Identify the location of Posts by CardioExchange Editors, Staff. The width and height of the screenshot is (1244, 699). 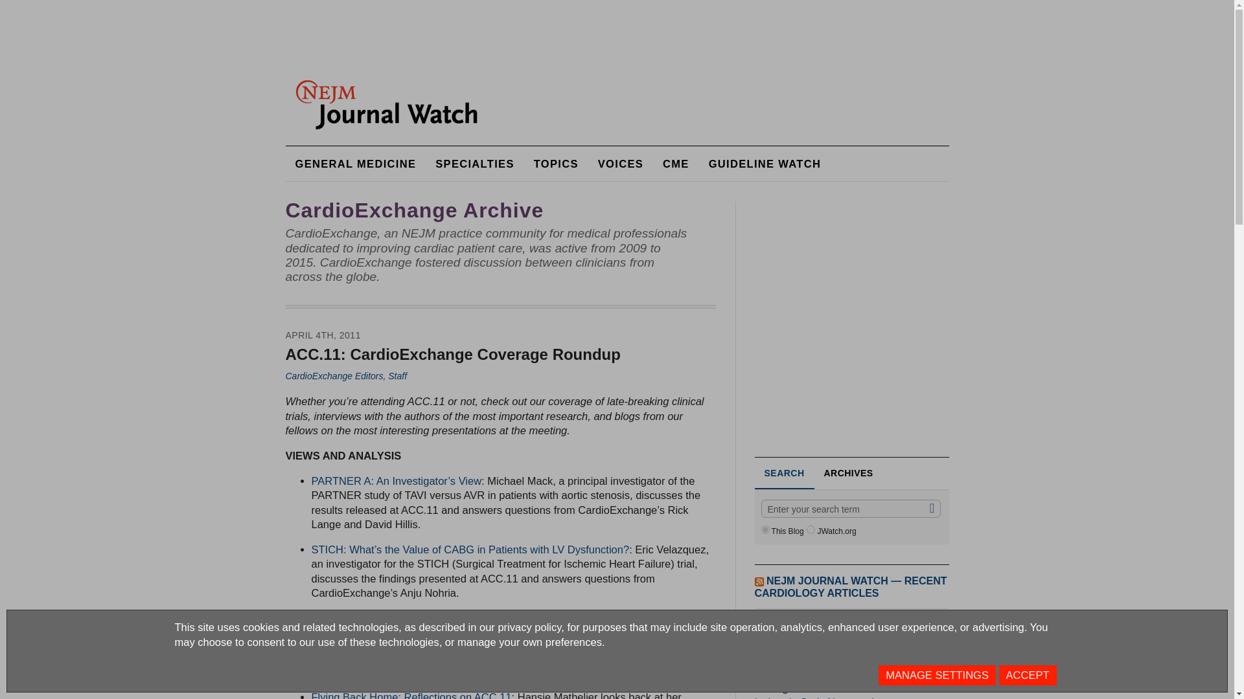
(345, 375).